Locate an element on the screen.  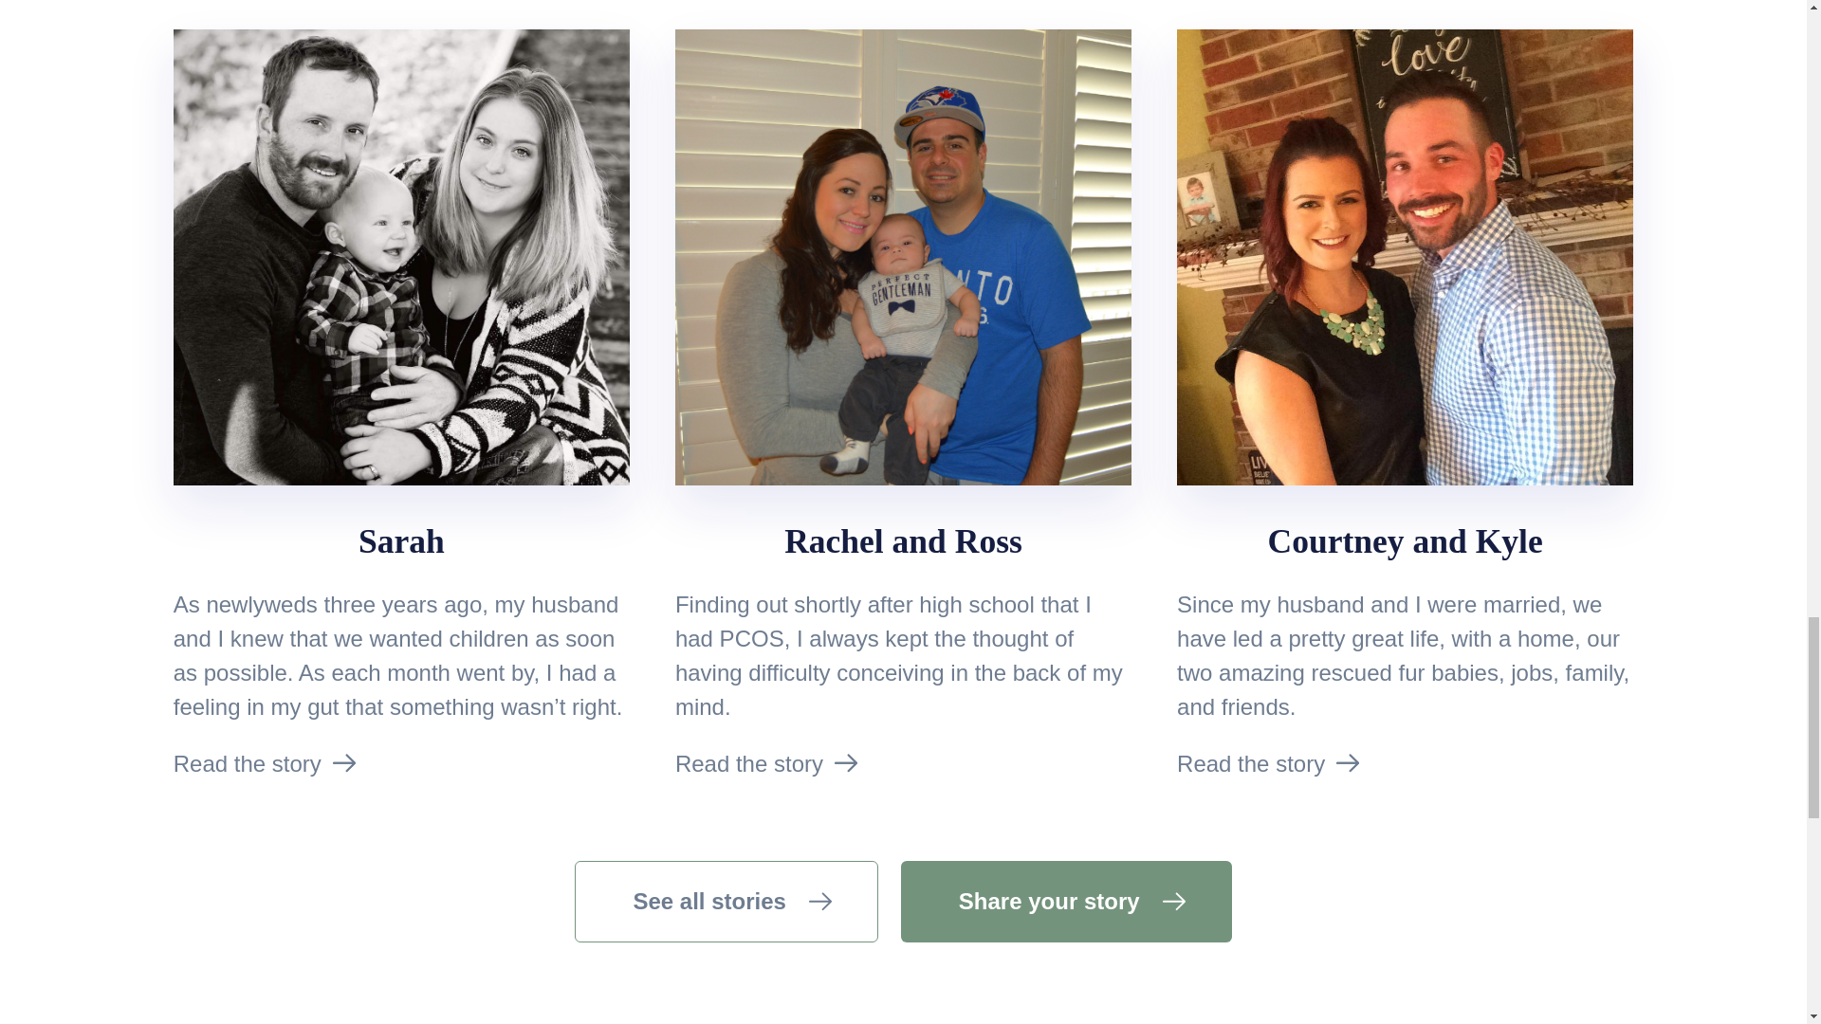
Read the story is located at coordinates (749, 762).